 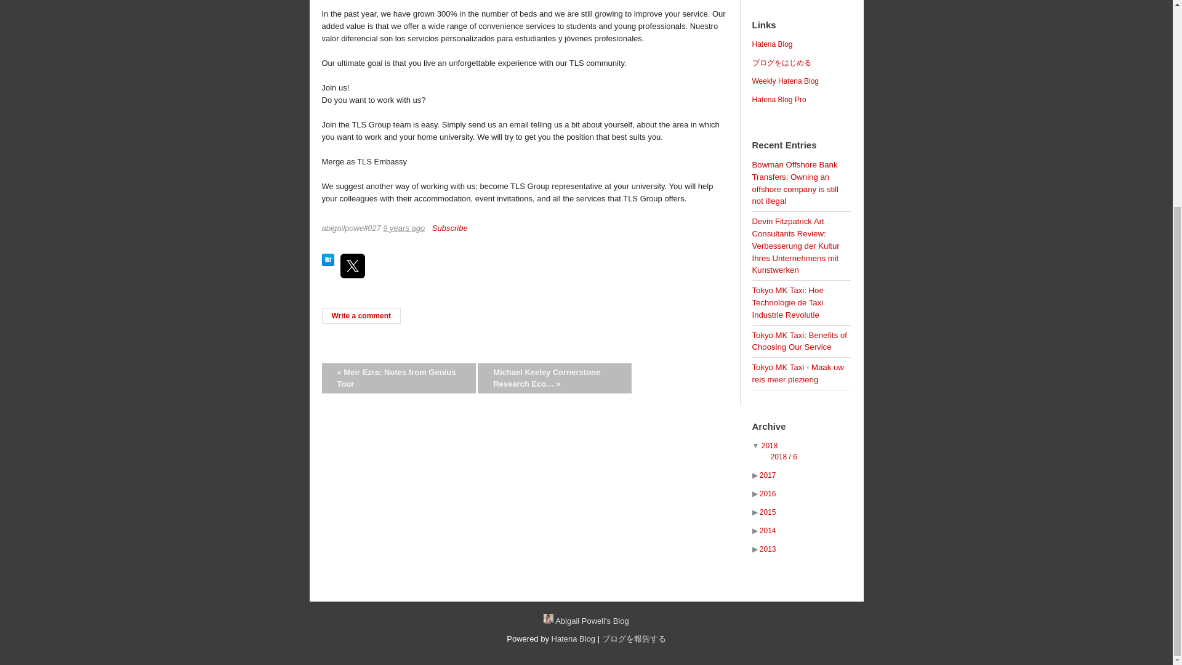 What do you see at coordinates (404, 228) in the screenshot?
I see `2015-03-28T05:34:49Z` at bounding box center [404, 228].